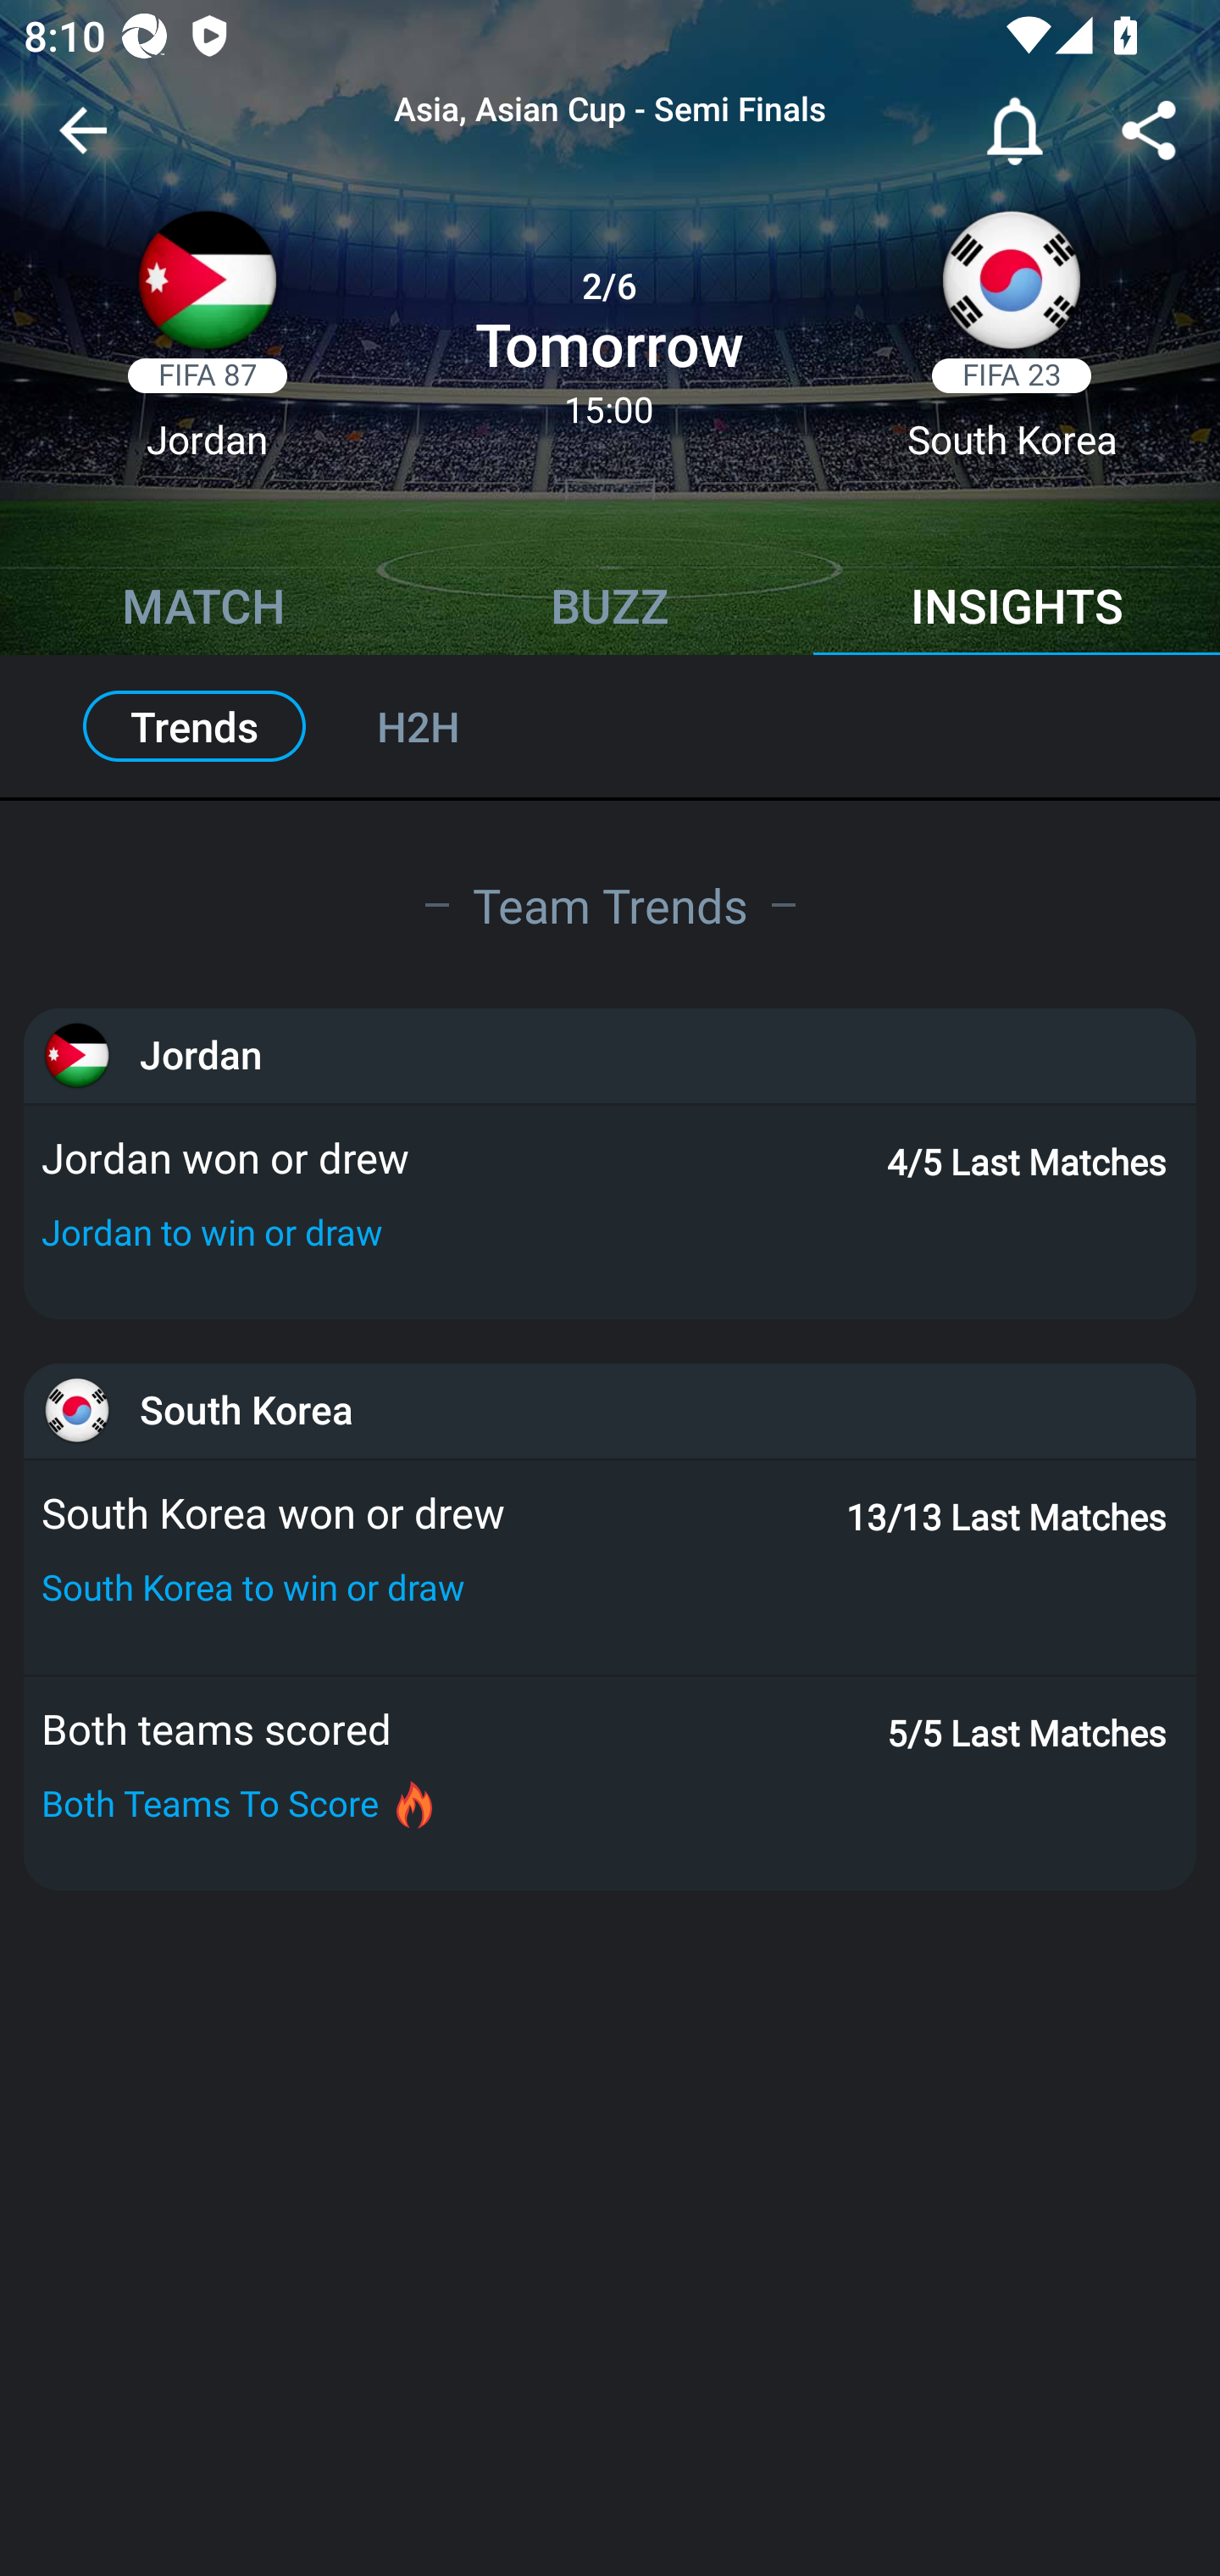  I want to click on Navigate up, so click(83, 142).